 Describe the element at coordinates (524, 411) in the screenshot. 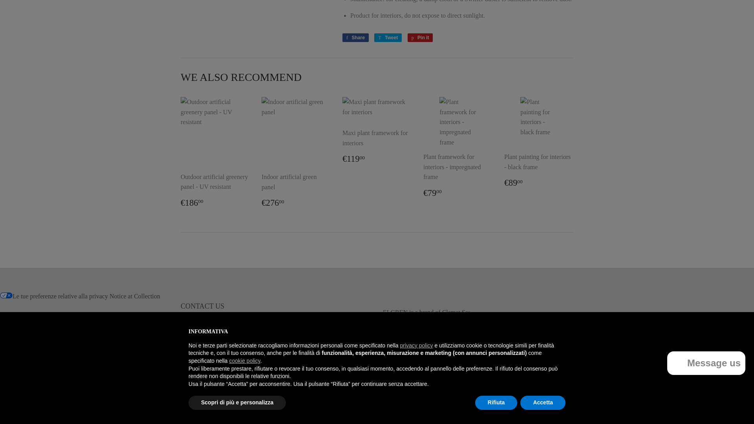

I see `Shop Pay` at that location.